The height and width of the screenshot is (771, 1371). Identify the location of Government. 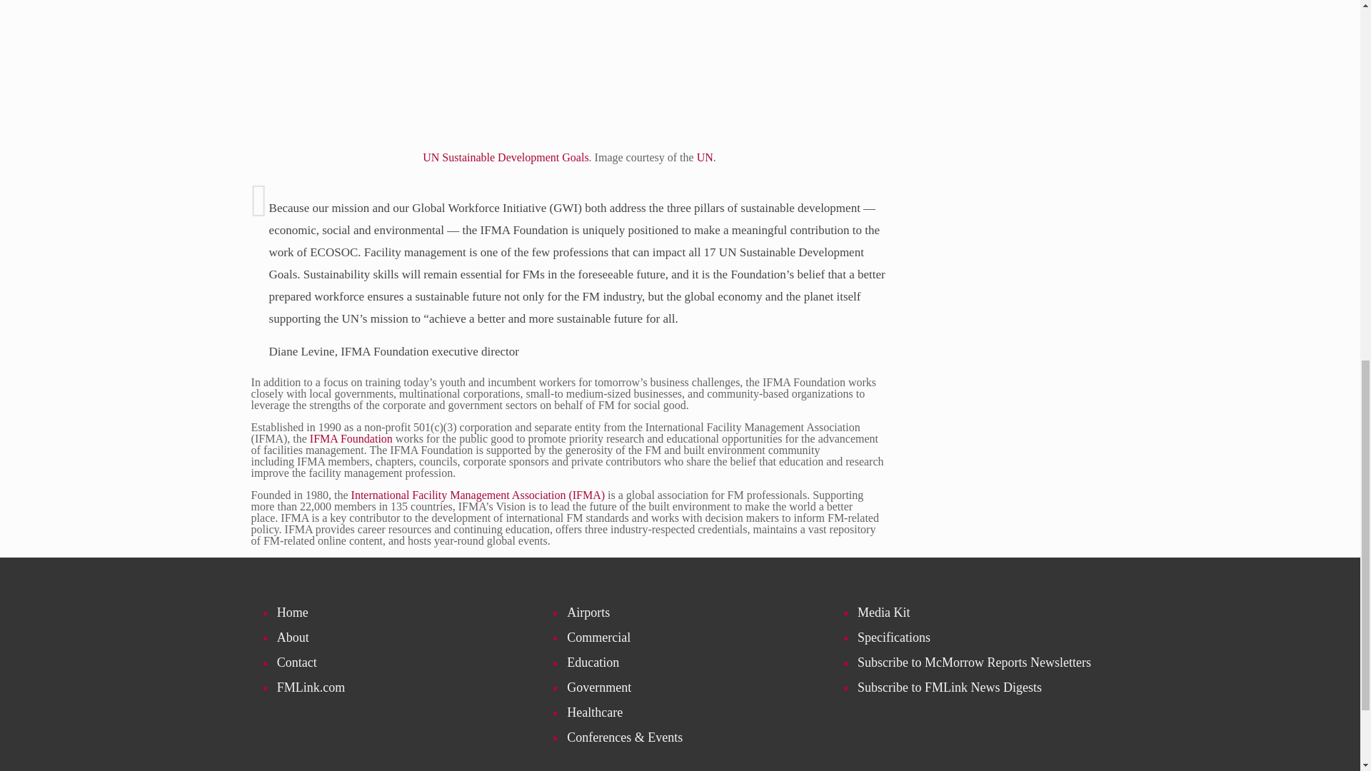
(687, 687).